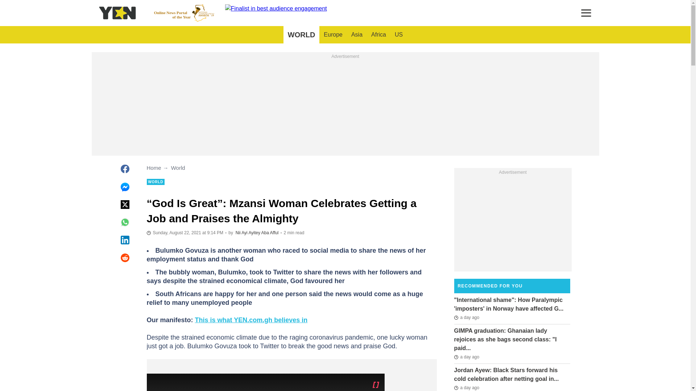 Image resolution: width=696 pixels, height=391 pixels. Describe the element at coordinates (184, 13) in the screenshot. I see `Asia` at that location.